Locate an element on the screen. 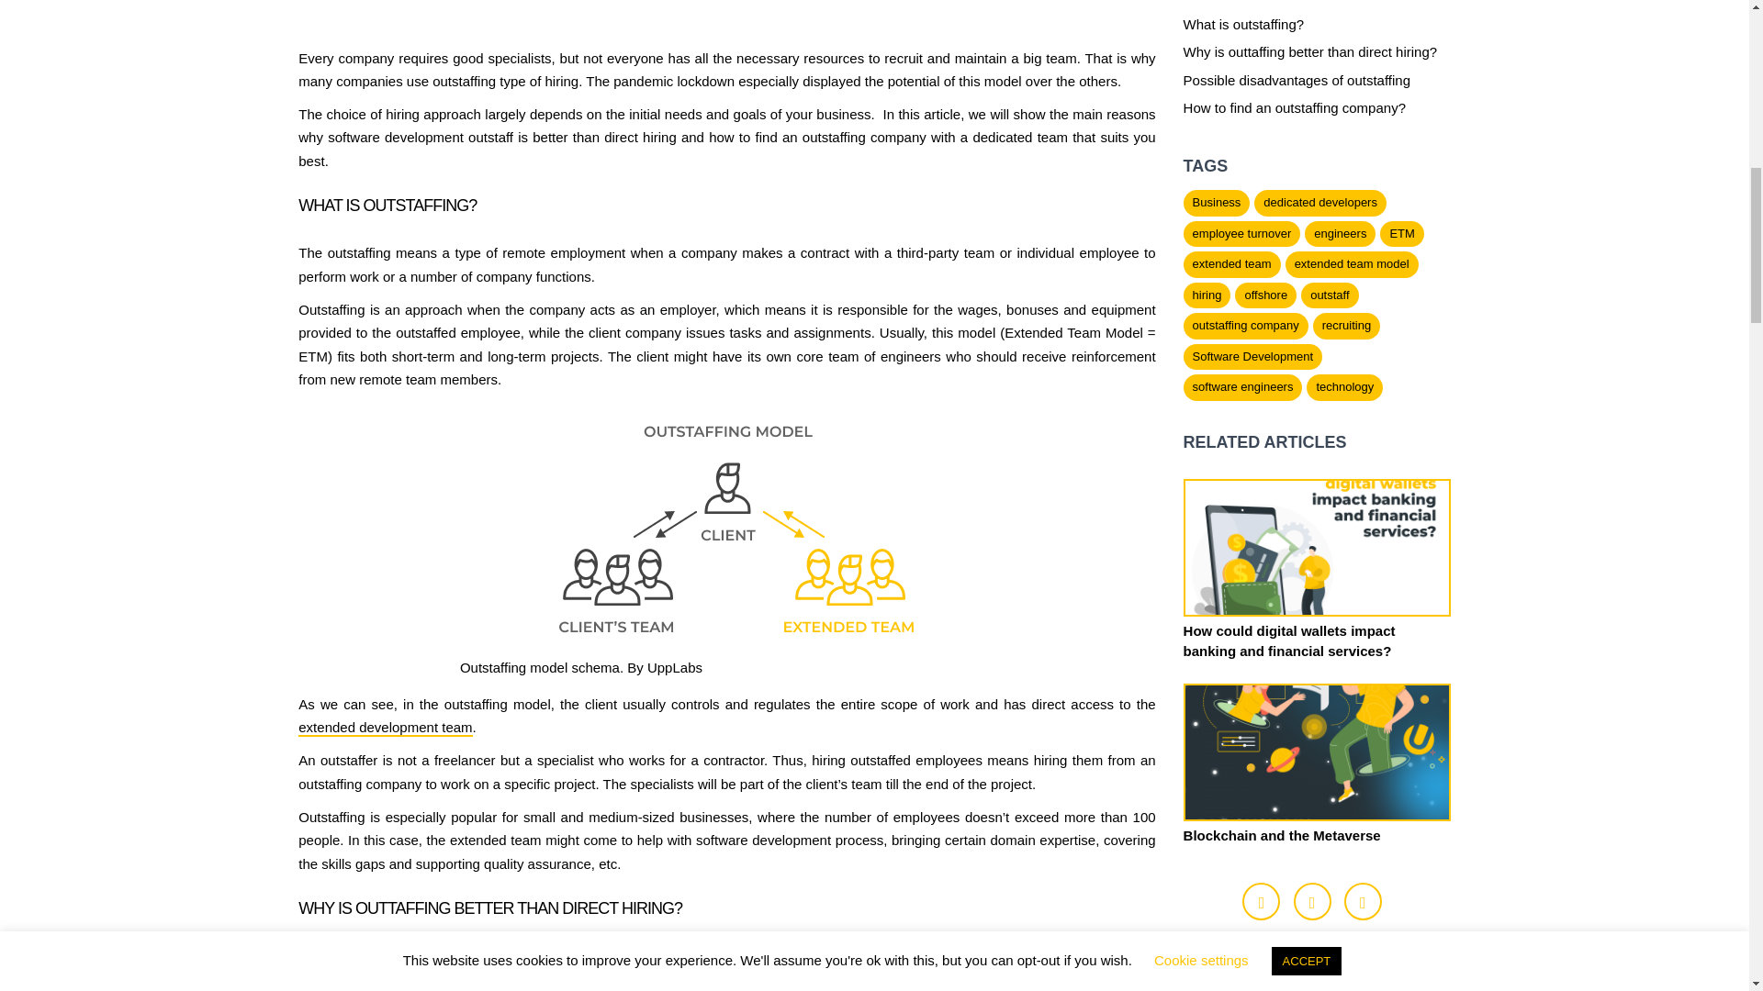 This screenshot has width=1763, height=991. dedicated developers is located at coordinates (1319, 204).